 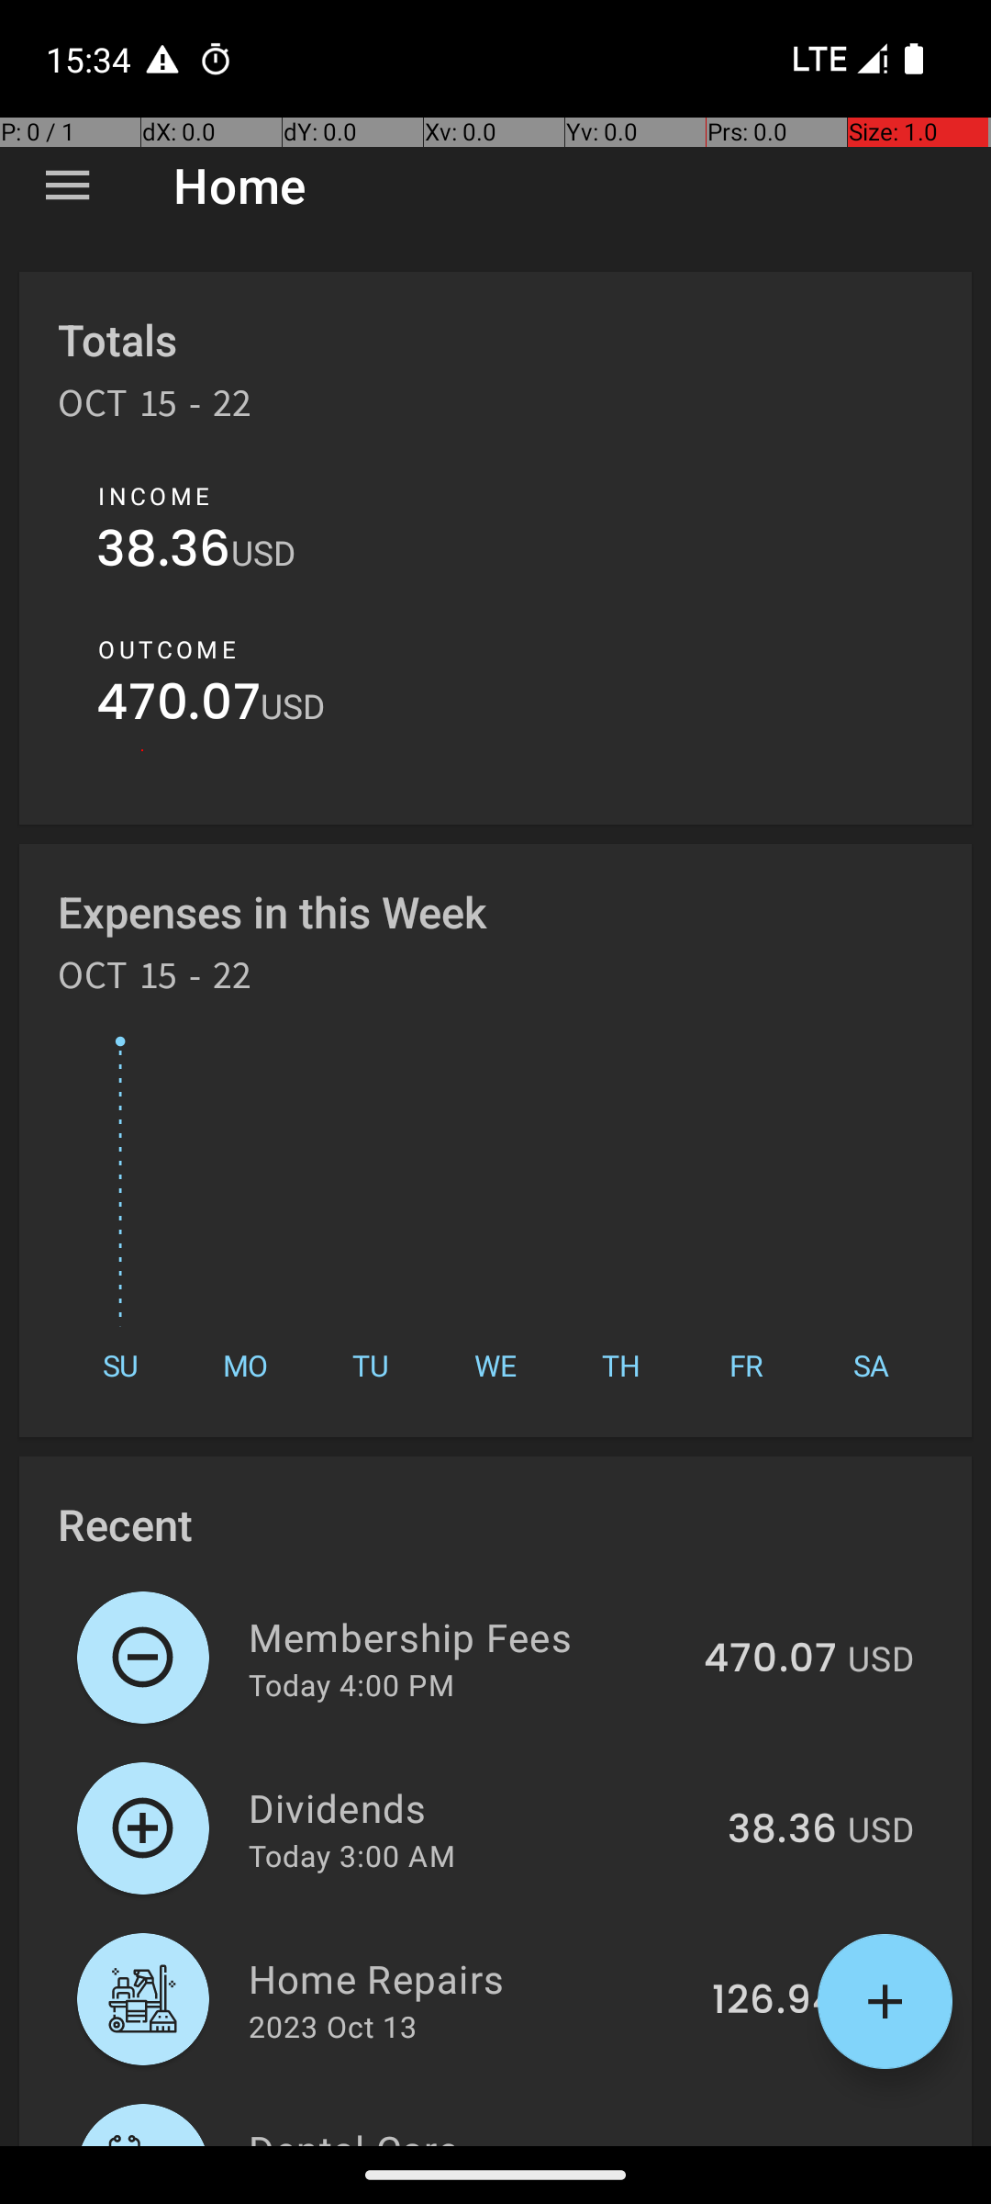 What do you see at coordinates (470, 1978) in the screenshot?
I see `Home Repairs` at bounding box center [470, 1978].